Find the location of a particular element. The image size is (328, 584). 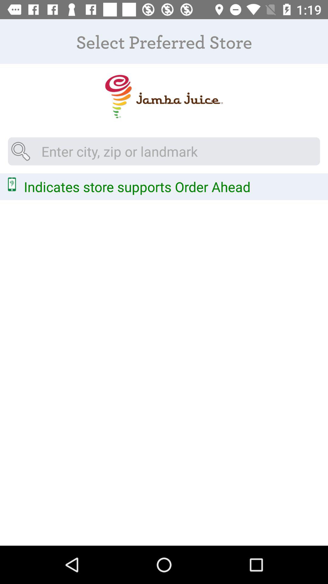

click to select preferred store is located at coordinates (164, 97).